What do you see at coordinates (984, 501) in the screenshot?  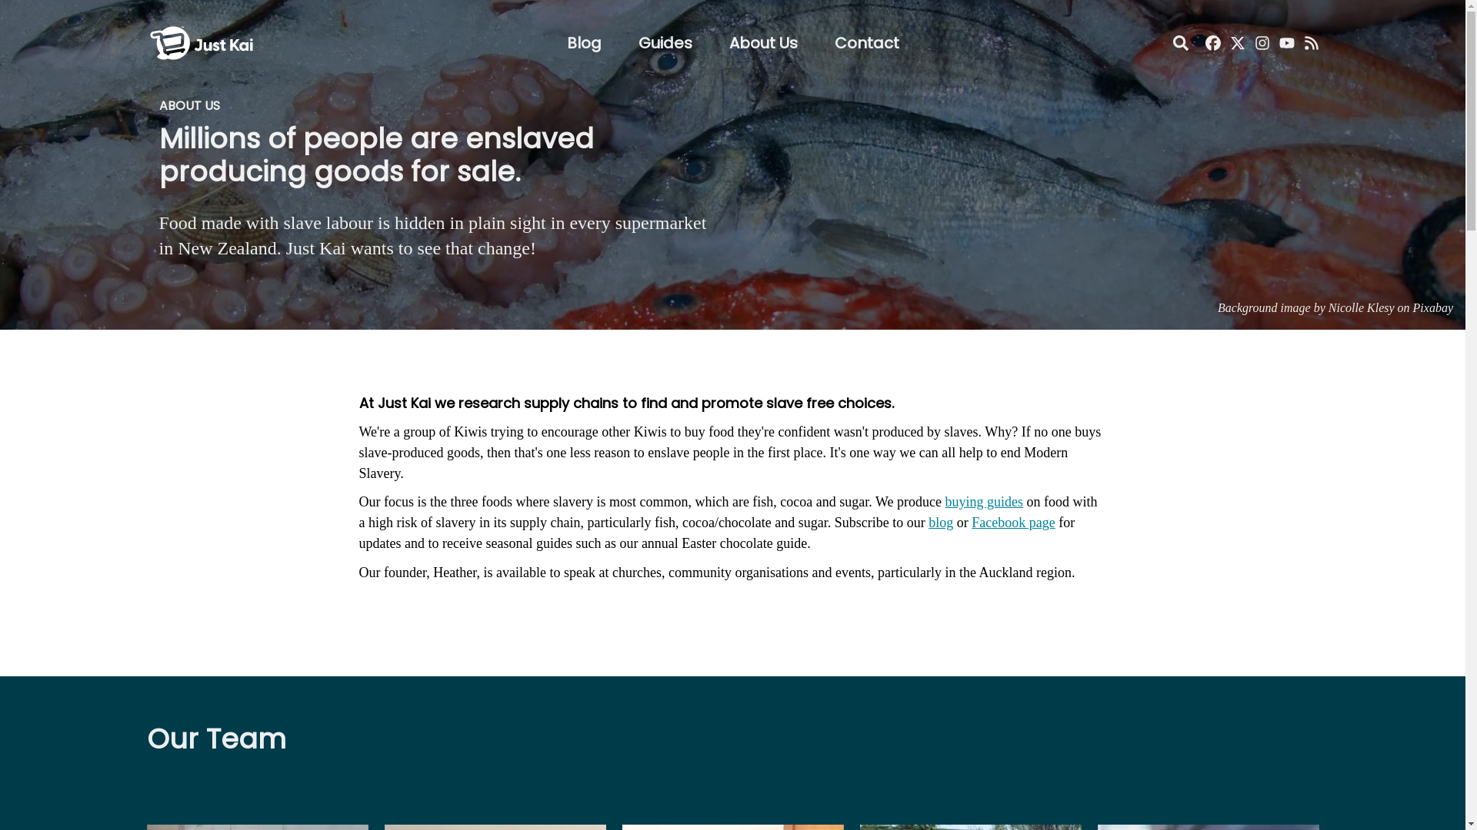 I see `buying guides` at bounding box center [984, 501].